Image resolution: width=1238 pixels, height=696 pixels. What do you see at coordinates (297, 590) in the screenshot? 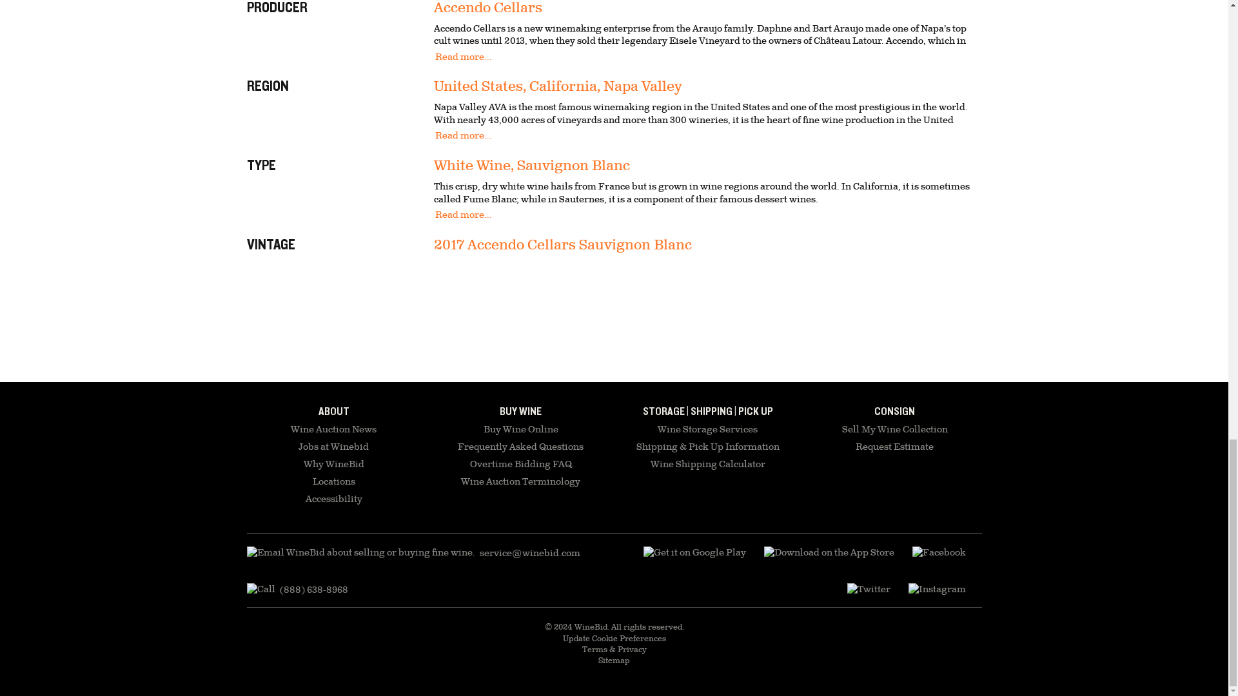
I see `Call WineBid about selling or buying fine wine.` at bounding box center [297, 590].